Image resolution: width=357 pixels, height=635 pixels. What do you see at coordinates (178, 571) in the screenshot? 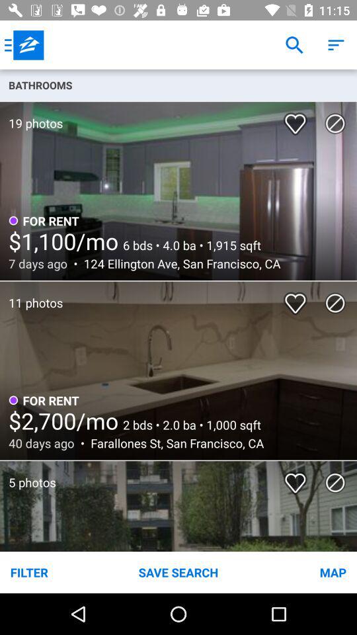
I see `choose save search icon` at bounding box center [178, 571].